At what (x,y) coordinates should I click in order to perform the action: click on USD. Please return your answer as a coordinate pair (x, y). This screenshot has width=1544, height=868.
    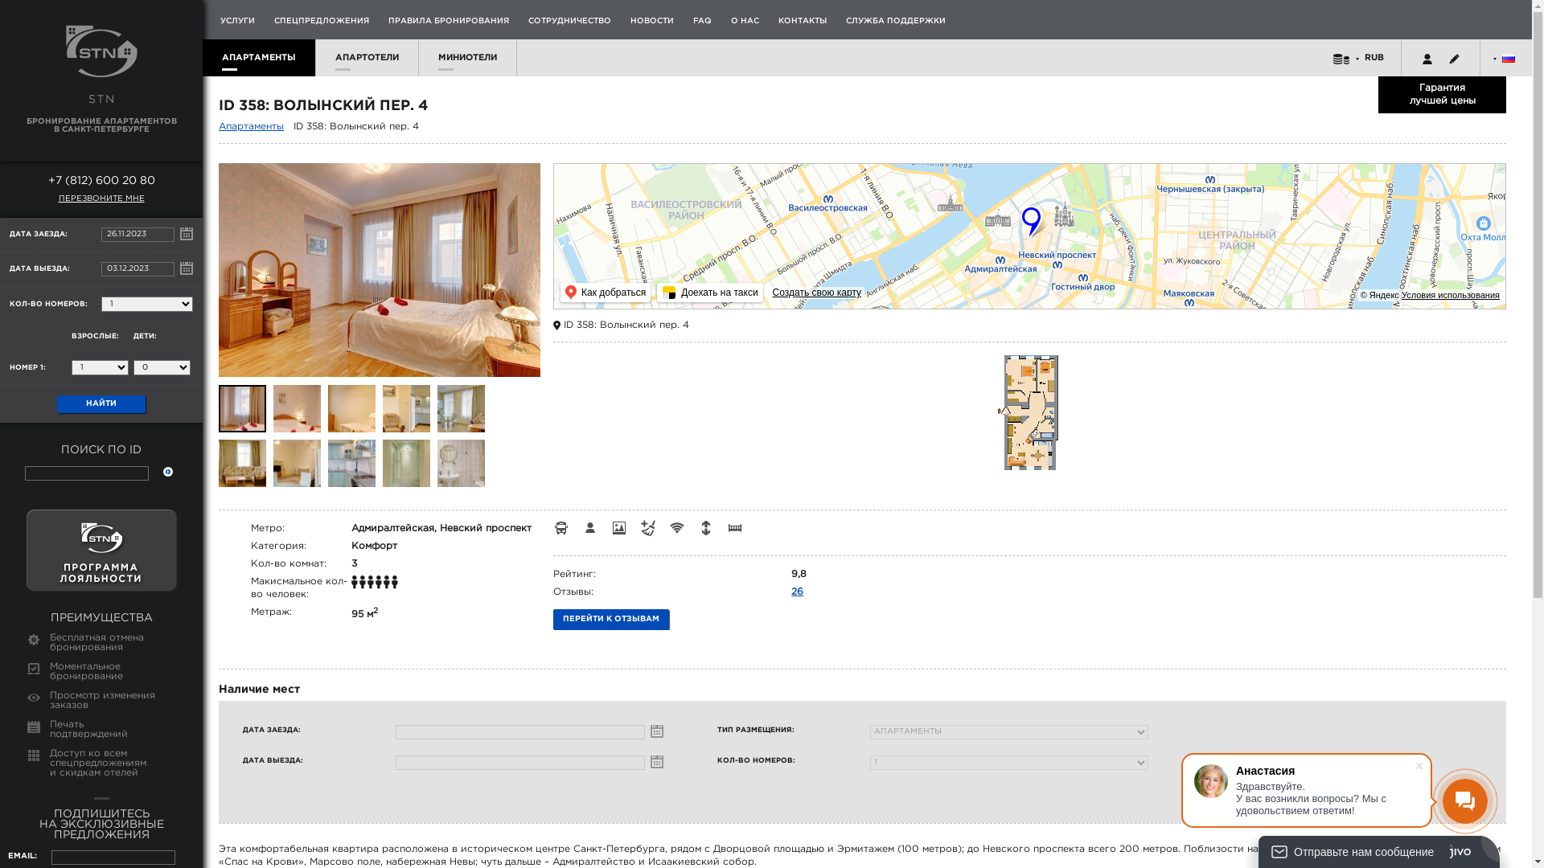
    Looking at the image, I should click on (1374, 79).